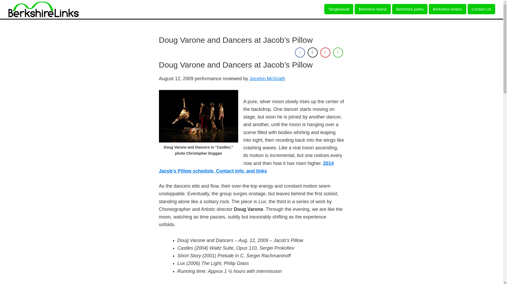 The width and height of the screenshot is (507, 285). Describe the element at coordinates (481, 9) in the screenshot. I see `Contact Us` at that location.